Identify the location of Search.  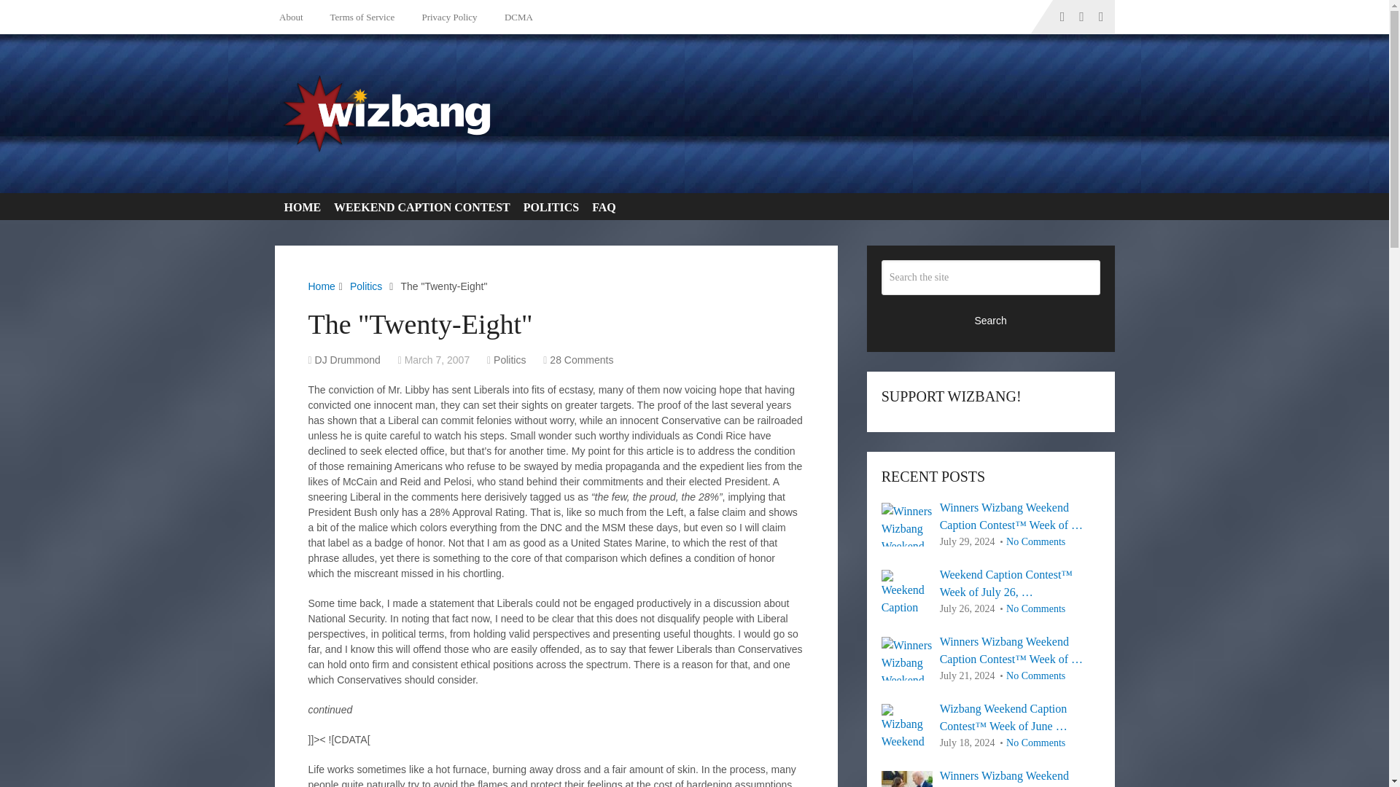
(991, 319).